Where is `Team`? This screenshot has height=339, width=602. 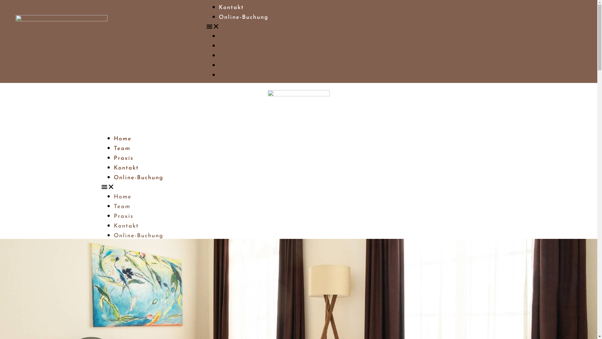
Team is located at coordinates (122, 207).